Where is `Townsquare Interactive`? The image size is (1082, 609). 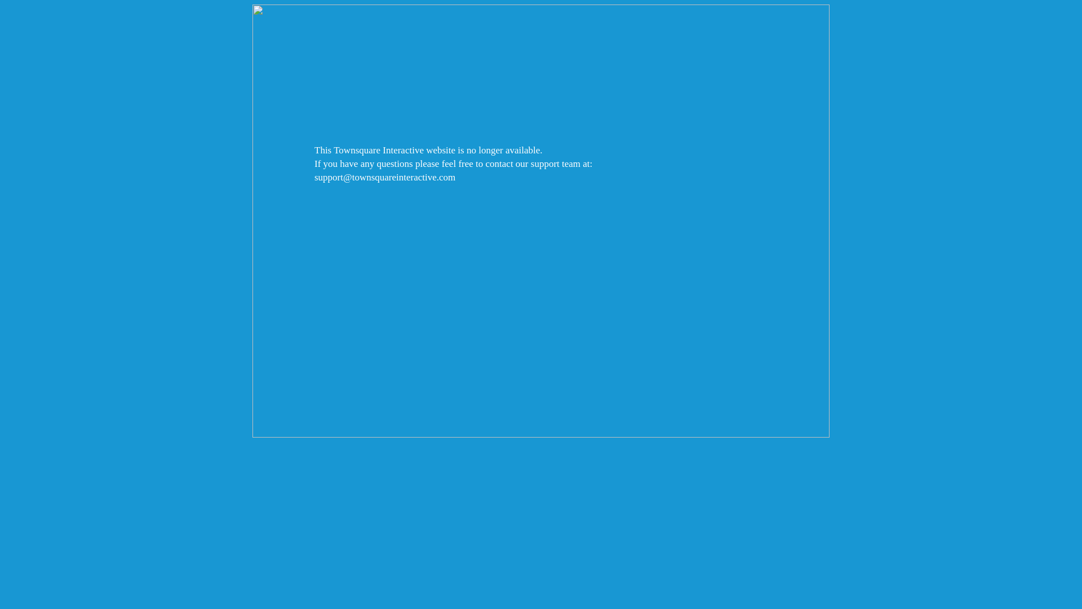 Townsquare Interactive is located at coordinates (541, 221).